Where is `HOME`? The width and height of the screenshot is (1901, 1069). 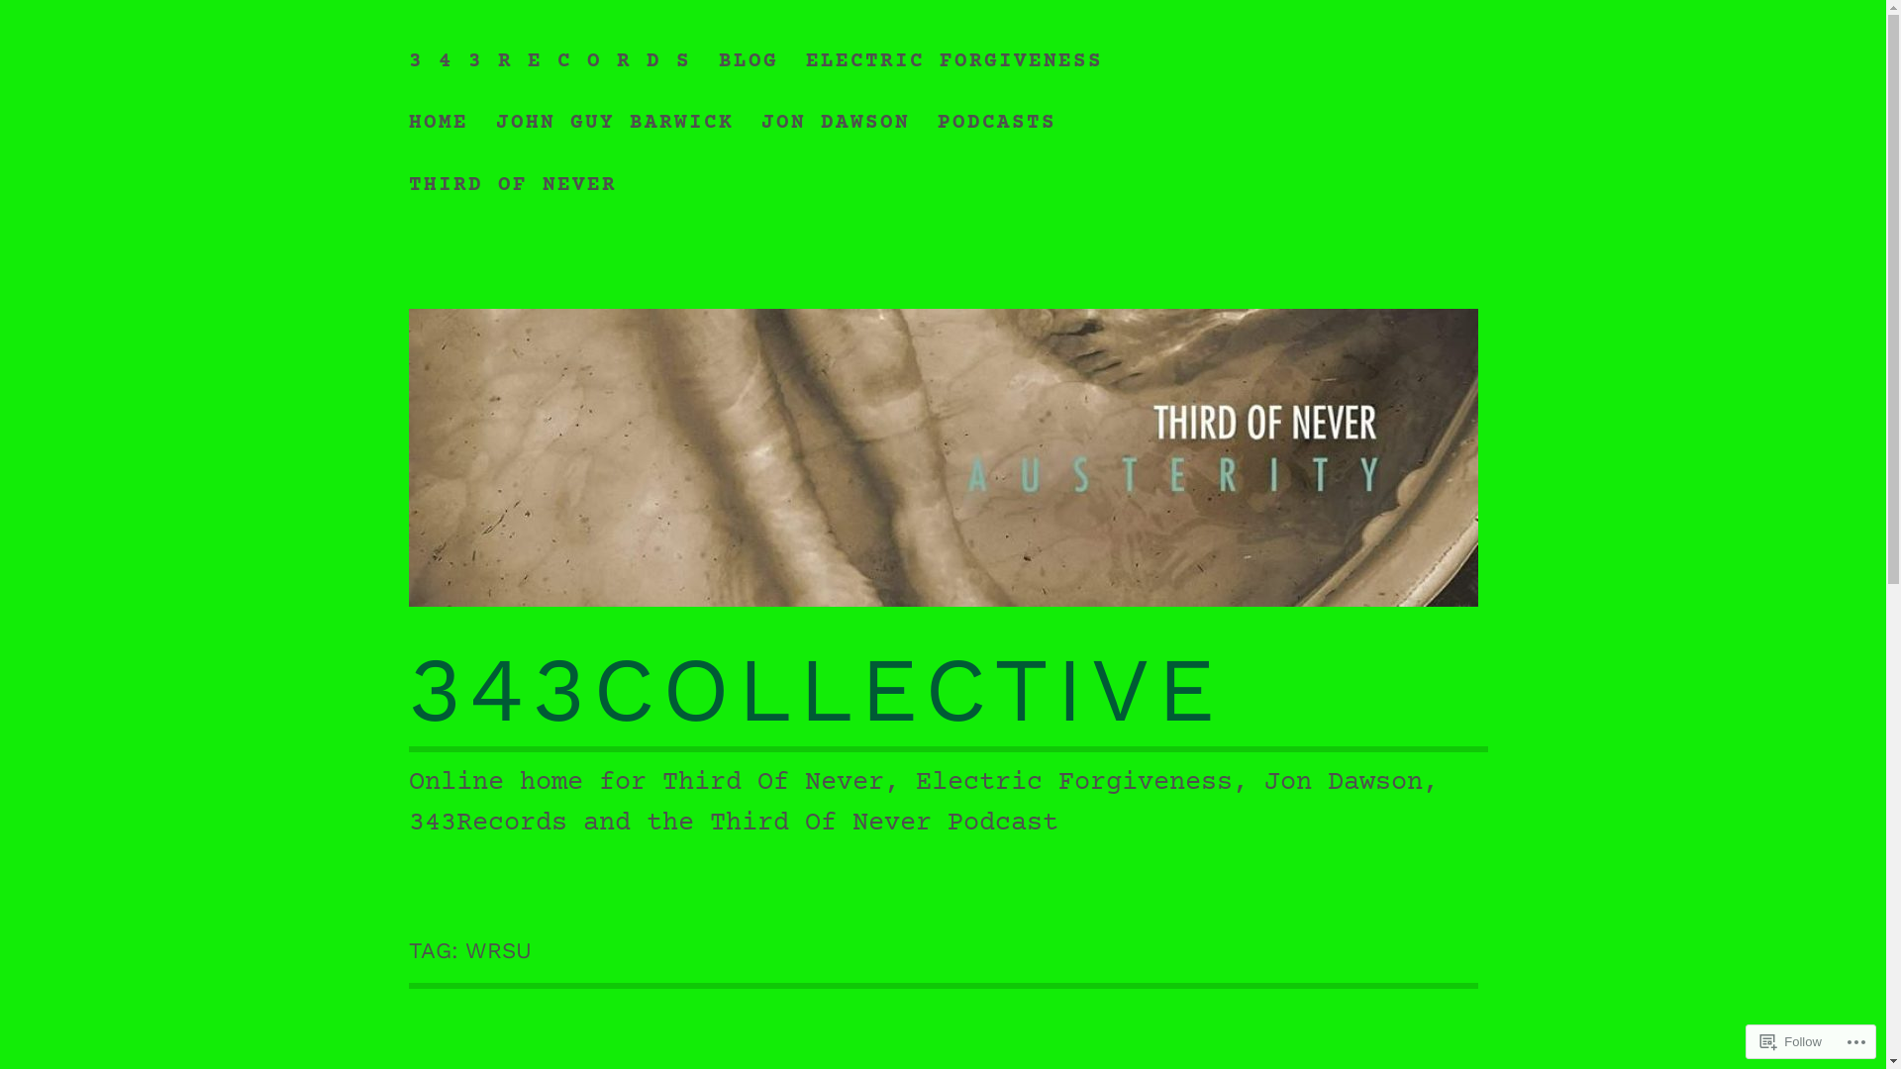
HOME is located at coordinates (438, 117).